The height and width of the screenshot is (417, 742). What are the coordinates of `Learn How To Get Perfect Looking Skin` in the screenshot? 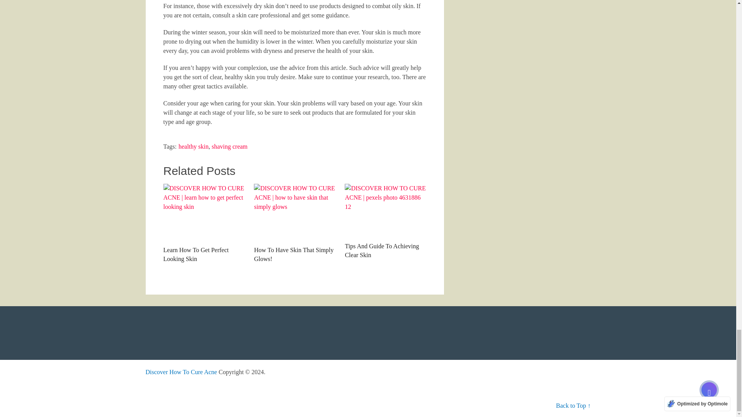 It's located at (203, 223).